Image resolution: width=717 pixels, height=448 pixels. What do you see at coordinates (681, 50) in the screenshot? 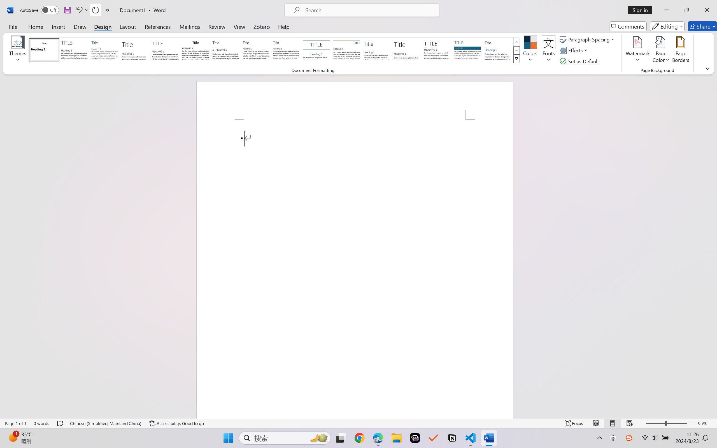
I see `Page Borders...` at bounding box center [681, 50].